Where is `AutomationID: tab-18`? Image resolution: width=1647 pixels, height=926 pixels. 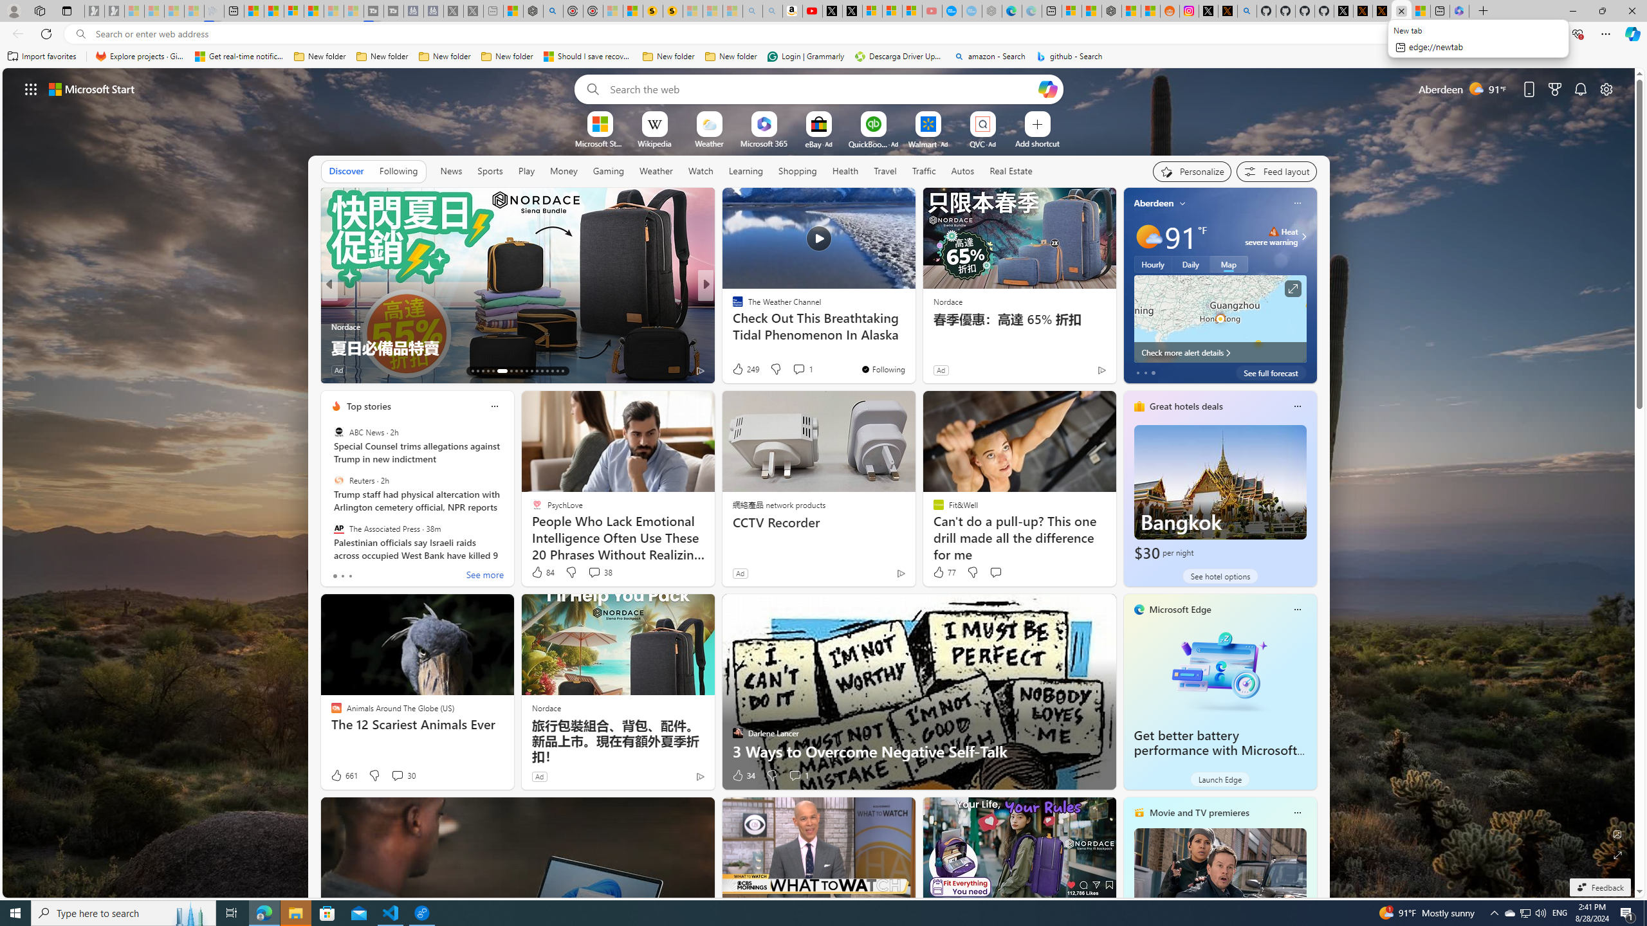
AutomationID: tab-18 is located at coordinates (498, 371).